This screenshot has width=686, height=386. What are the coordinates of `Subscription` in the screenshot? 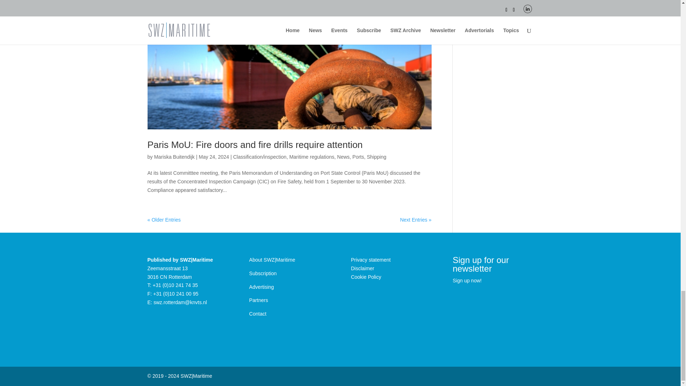 It's located at (262, 273).